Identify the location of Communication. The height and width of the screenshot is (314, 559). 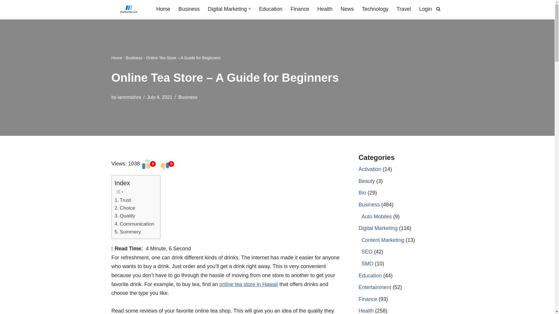
(134, 224).